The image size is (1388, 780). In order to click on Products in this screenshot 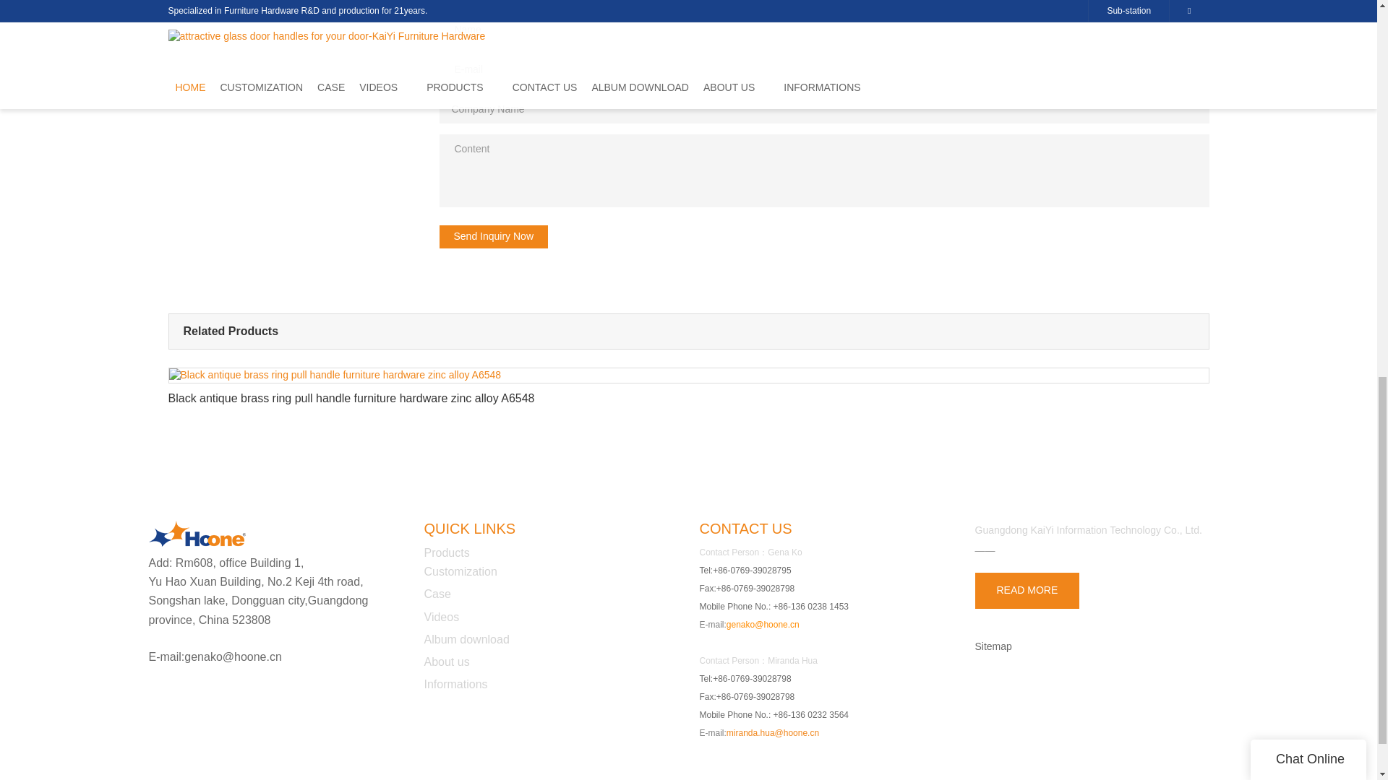, I will do `click(445, 553)`.